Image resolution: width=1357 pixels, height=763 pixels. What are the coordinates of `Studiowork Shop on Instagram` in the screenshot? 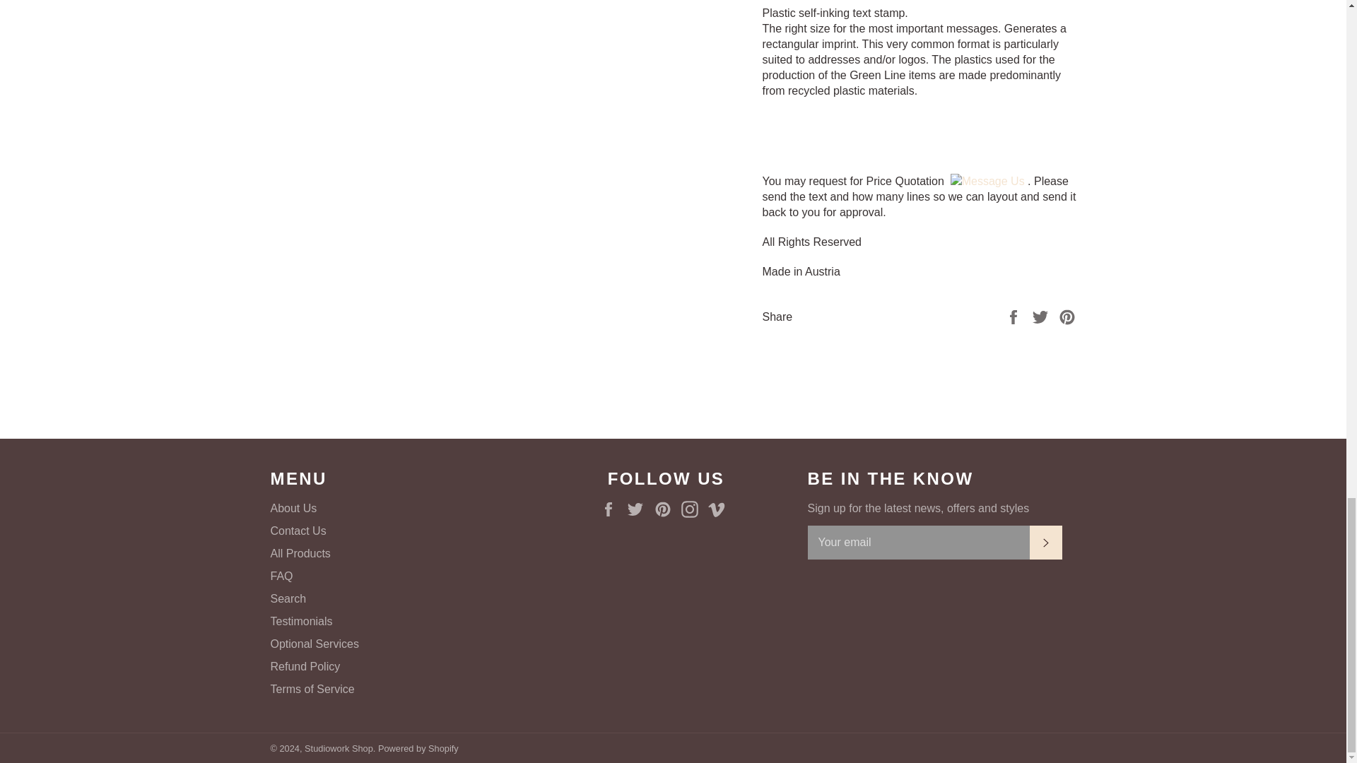 It's located at (693, 509).